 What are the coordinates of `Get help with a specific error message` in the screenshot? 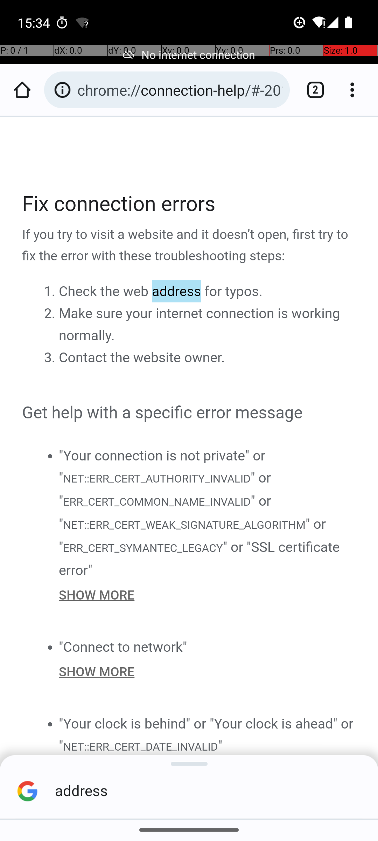 It's located at (190, 413).